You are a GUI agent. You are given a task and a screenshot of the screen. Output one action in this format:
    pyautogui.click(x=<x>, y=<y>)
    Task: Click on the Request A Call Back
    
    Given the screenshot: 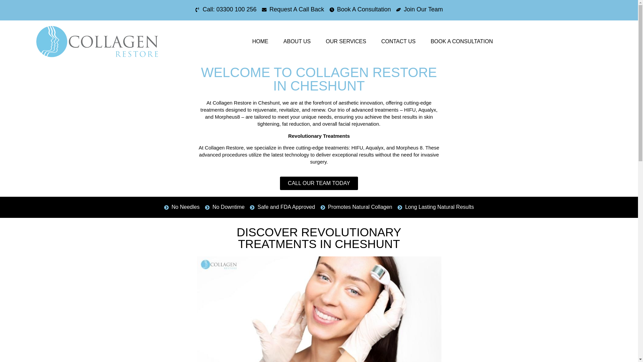 What is the action you would take?
    pyautogui.click(x=293, y=9)
    